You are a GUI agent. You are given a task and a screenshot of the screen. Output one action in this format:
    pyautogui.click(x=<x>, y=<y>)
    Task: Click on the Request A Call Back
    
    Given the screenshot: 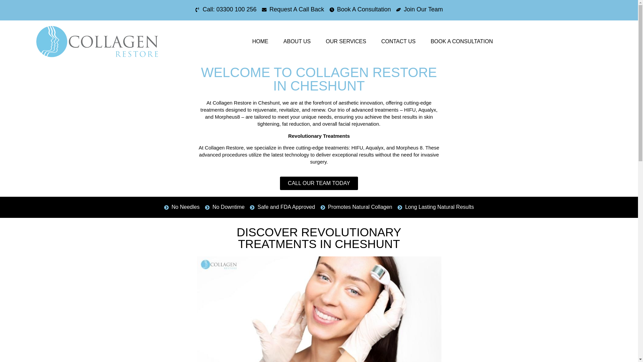 What is the action you would take?
    pyautogui.click(x=293, y=9)
    